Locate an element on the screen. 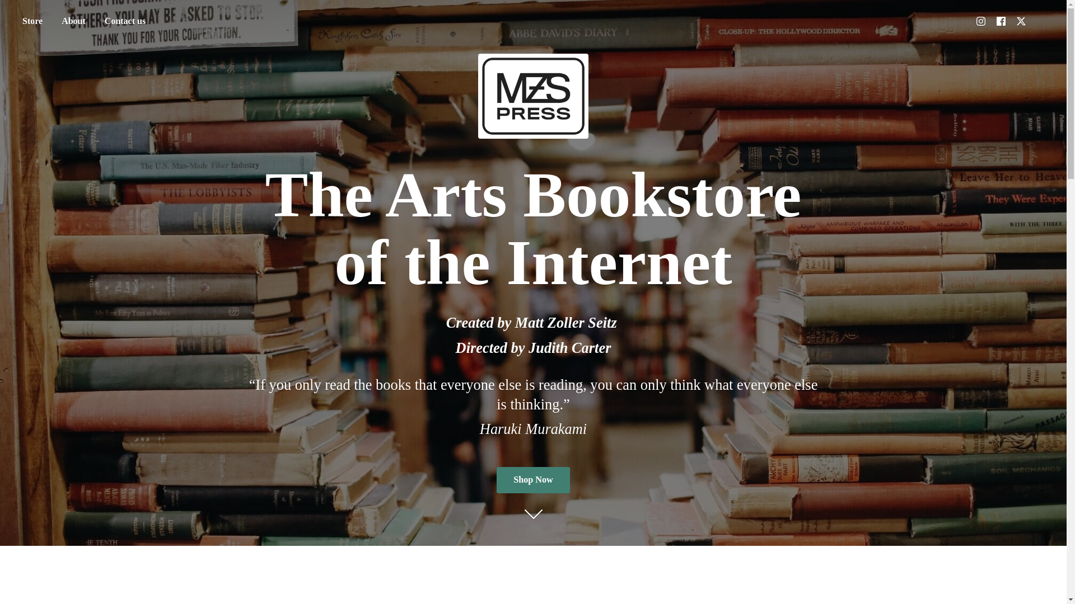 The height and width of the screenshot is (604, 1075). Store is located at coordinates (32, 21).